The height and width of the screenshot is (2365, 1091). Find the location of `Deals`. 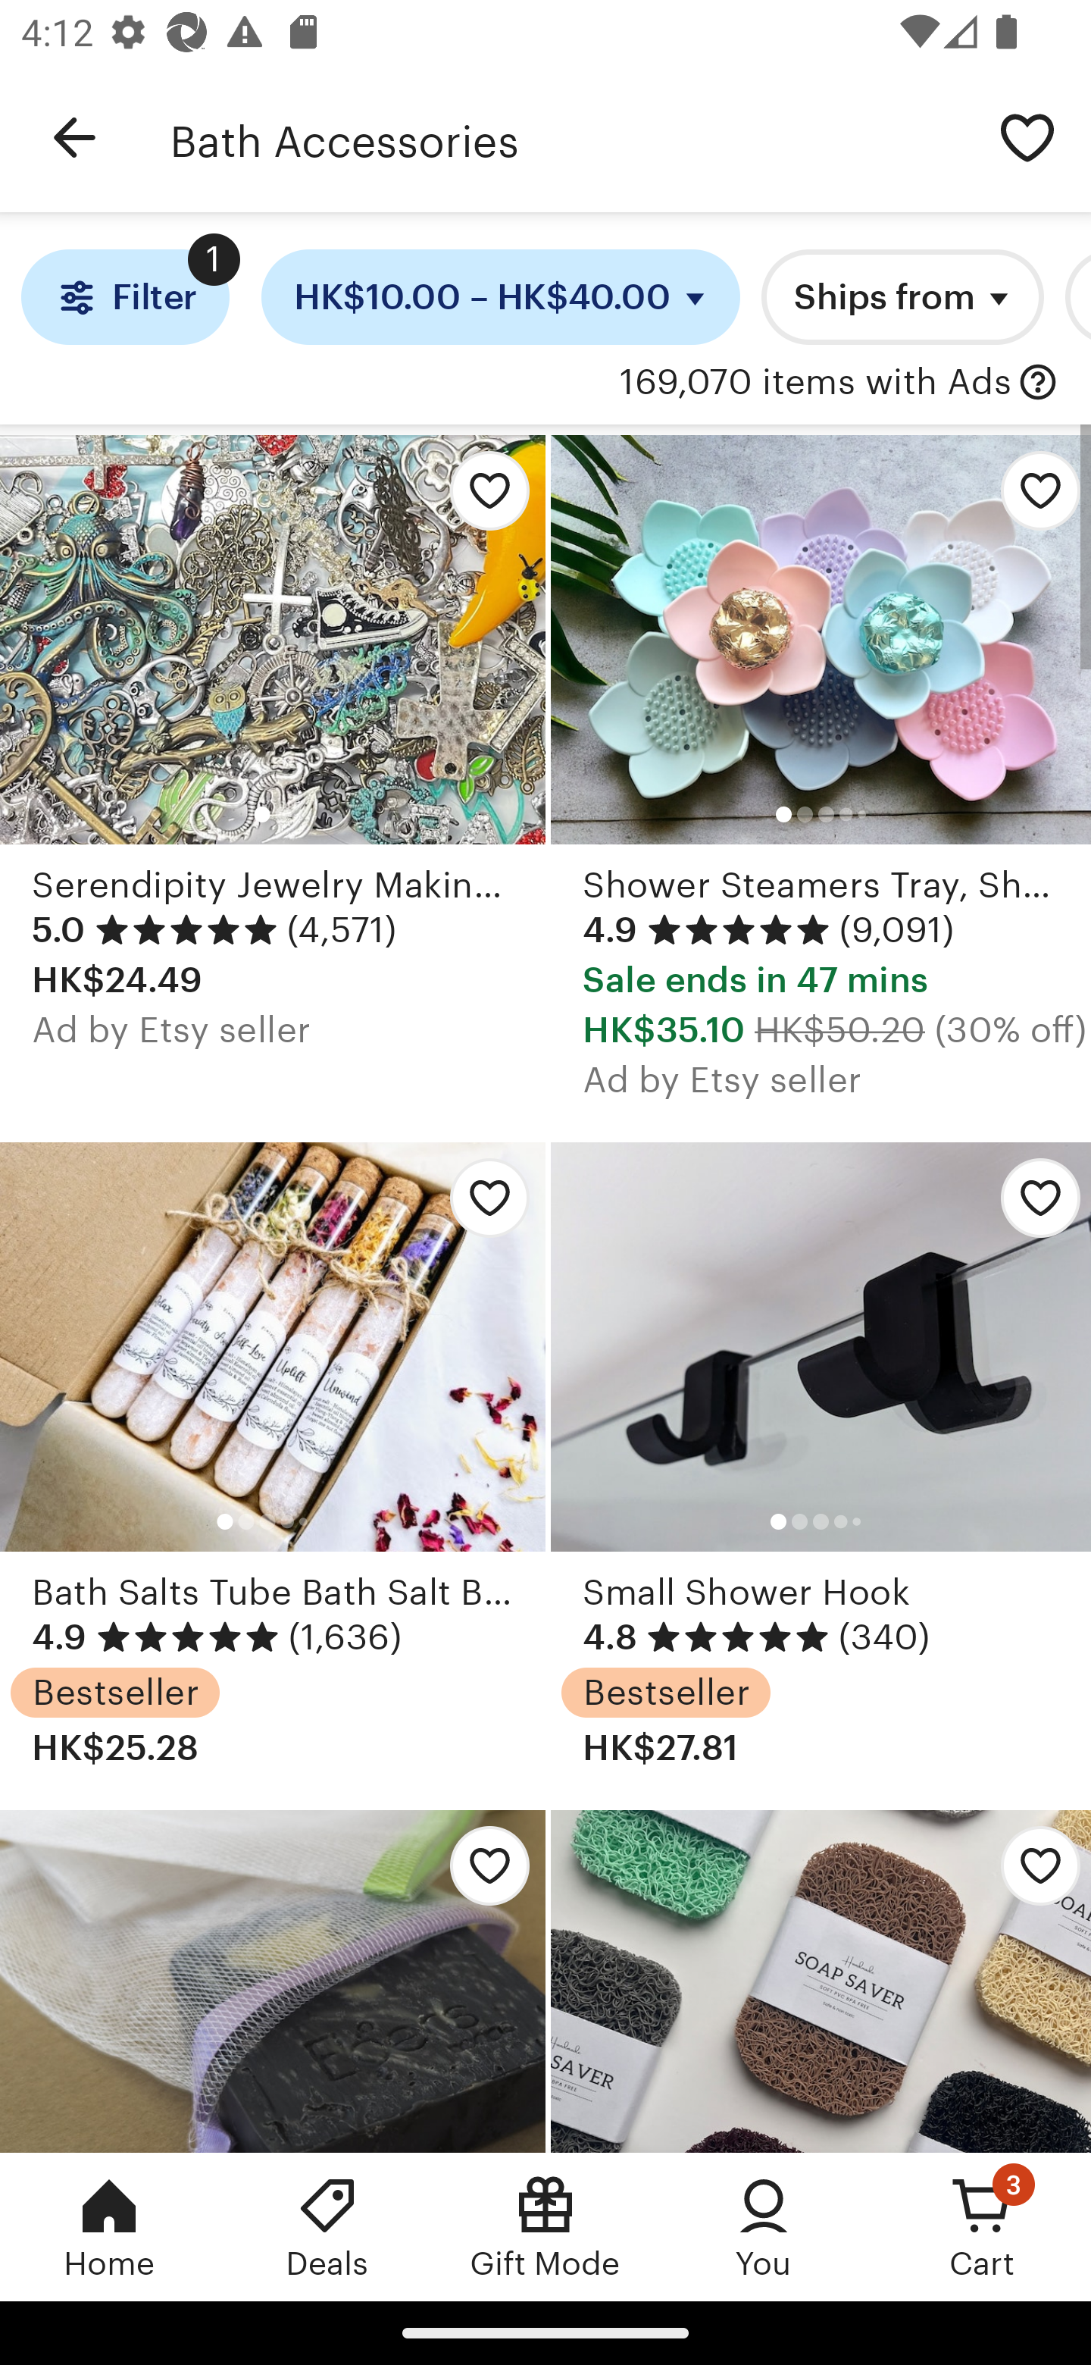

Deals is located at coordinates (327, 2226).